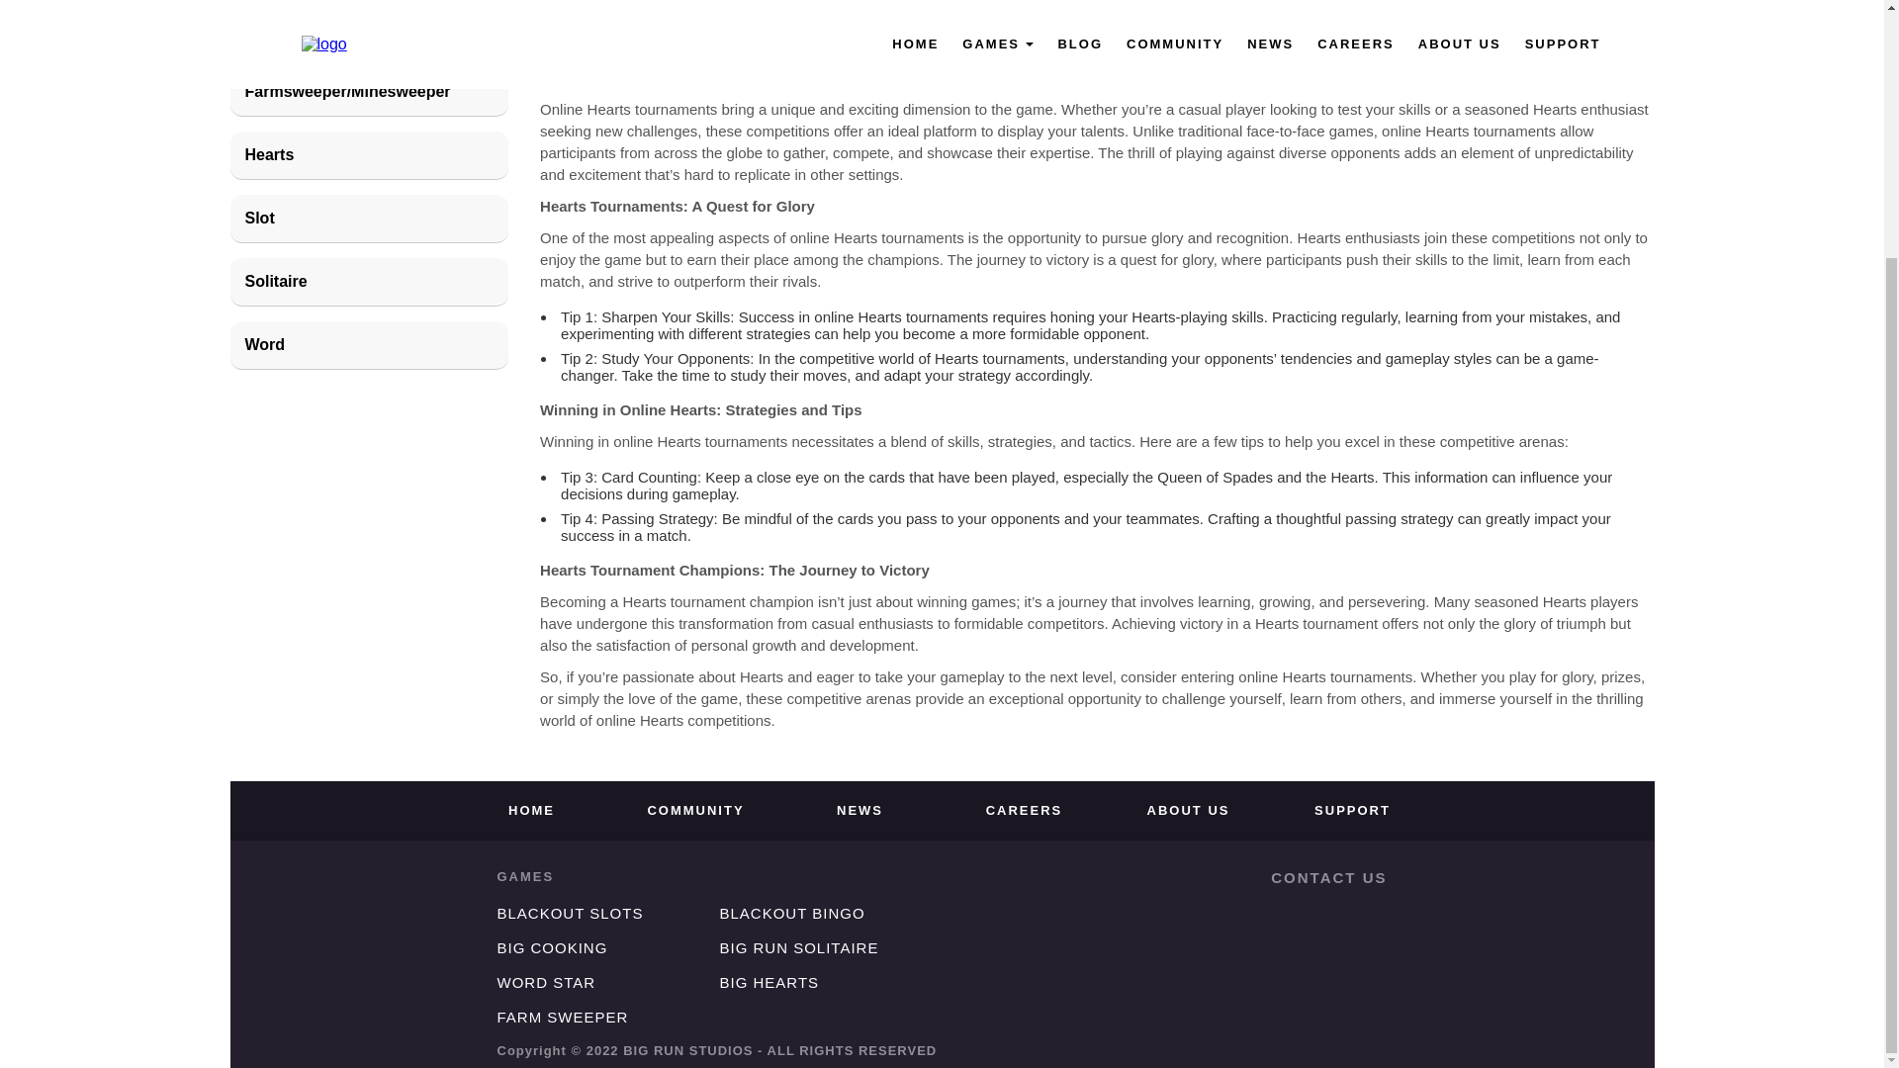  I want to click on Hearts, so click(369, 155).